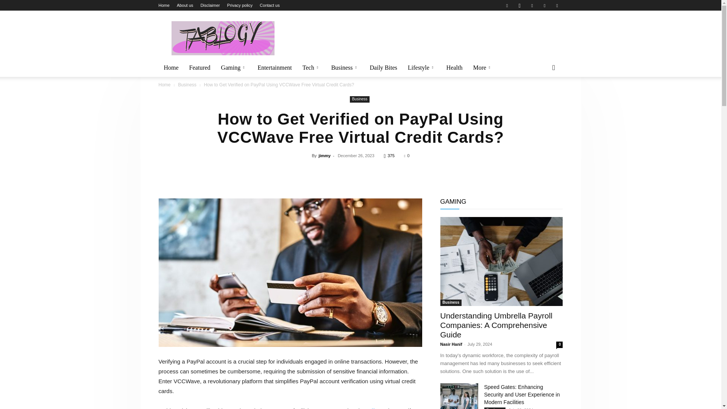  I want to click on Facebook, so click(507, 5).